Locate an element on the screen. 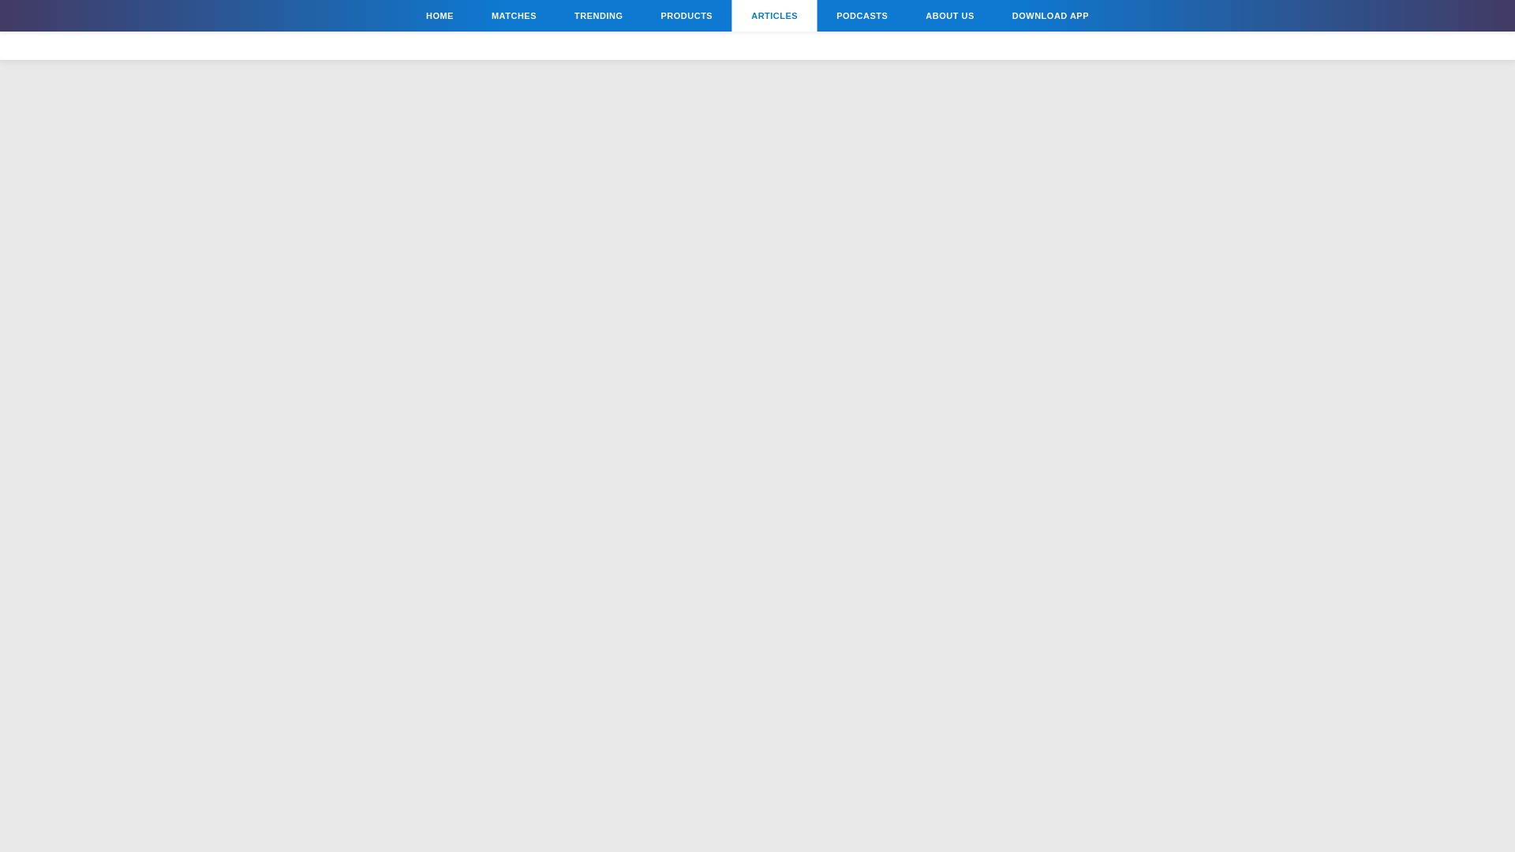 The image size is (1515, 852). PRODUCTS is located at coordinates (686, 16).